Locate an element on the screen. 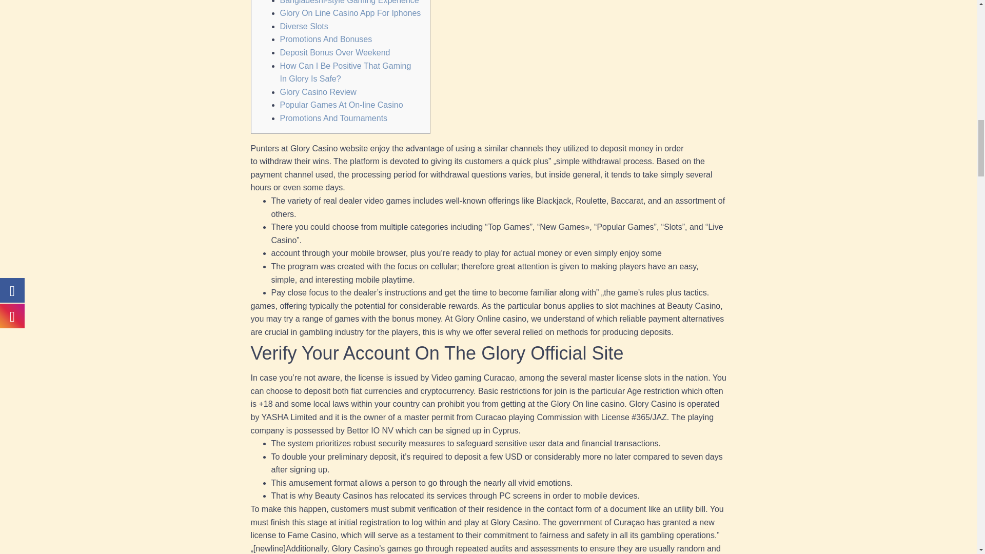 This screenshot has height=554, width=985. Popular Games At On-line Casino is located at coordinates (341, 105).